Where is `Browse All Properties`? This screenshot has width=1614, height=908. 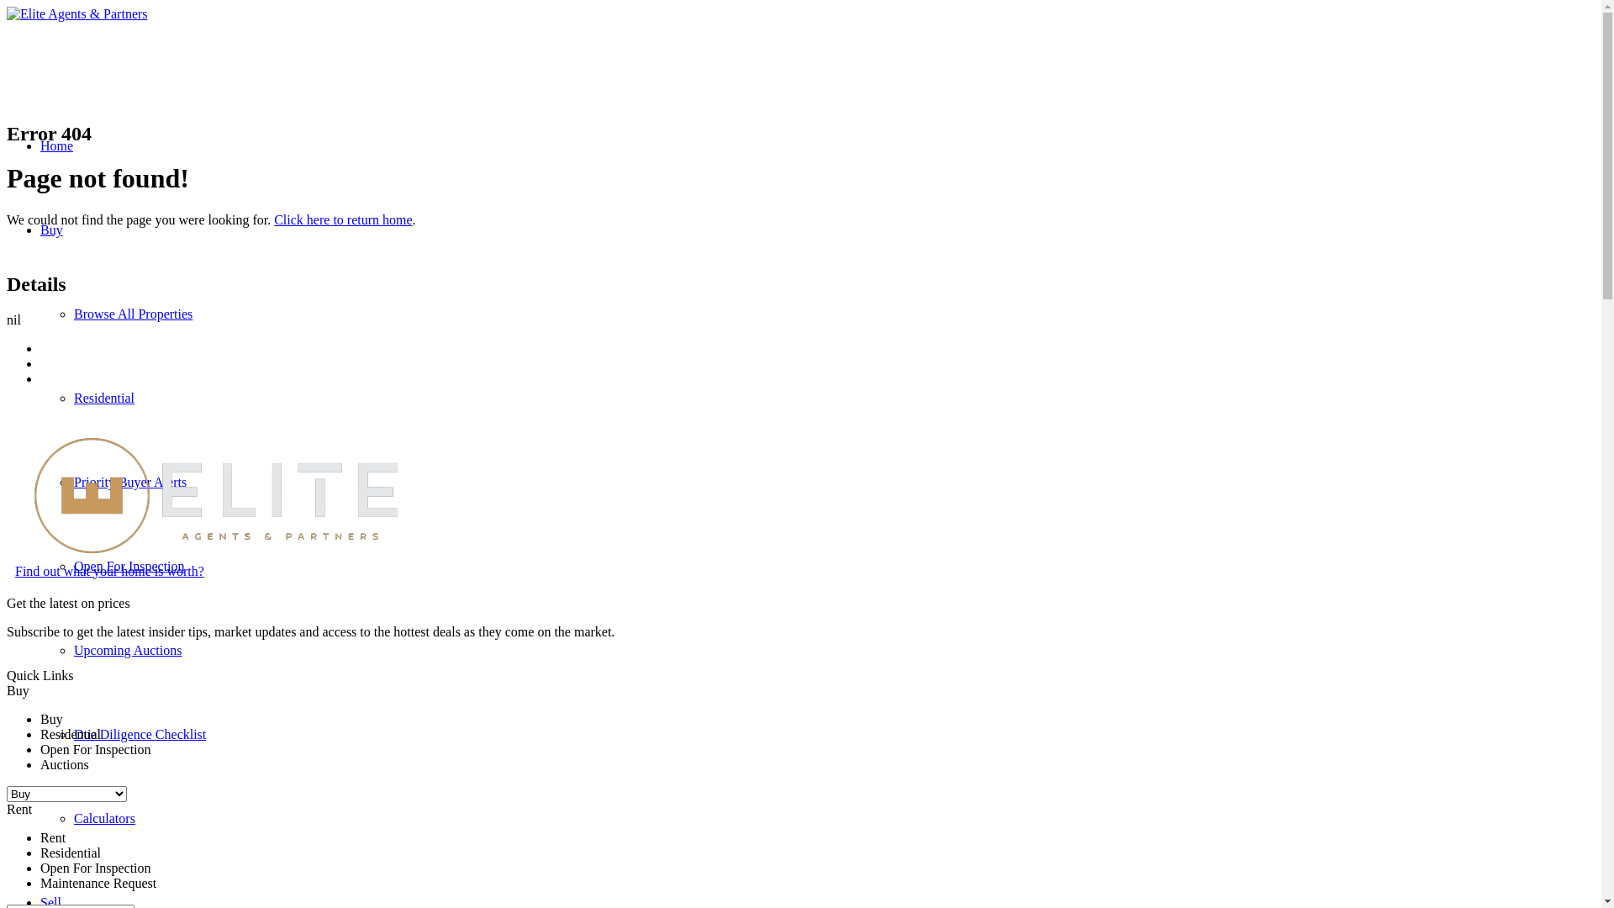
Browse All Properties is located at coordinates (133, 314).